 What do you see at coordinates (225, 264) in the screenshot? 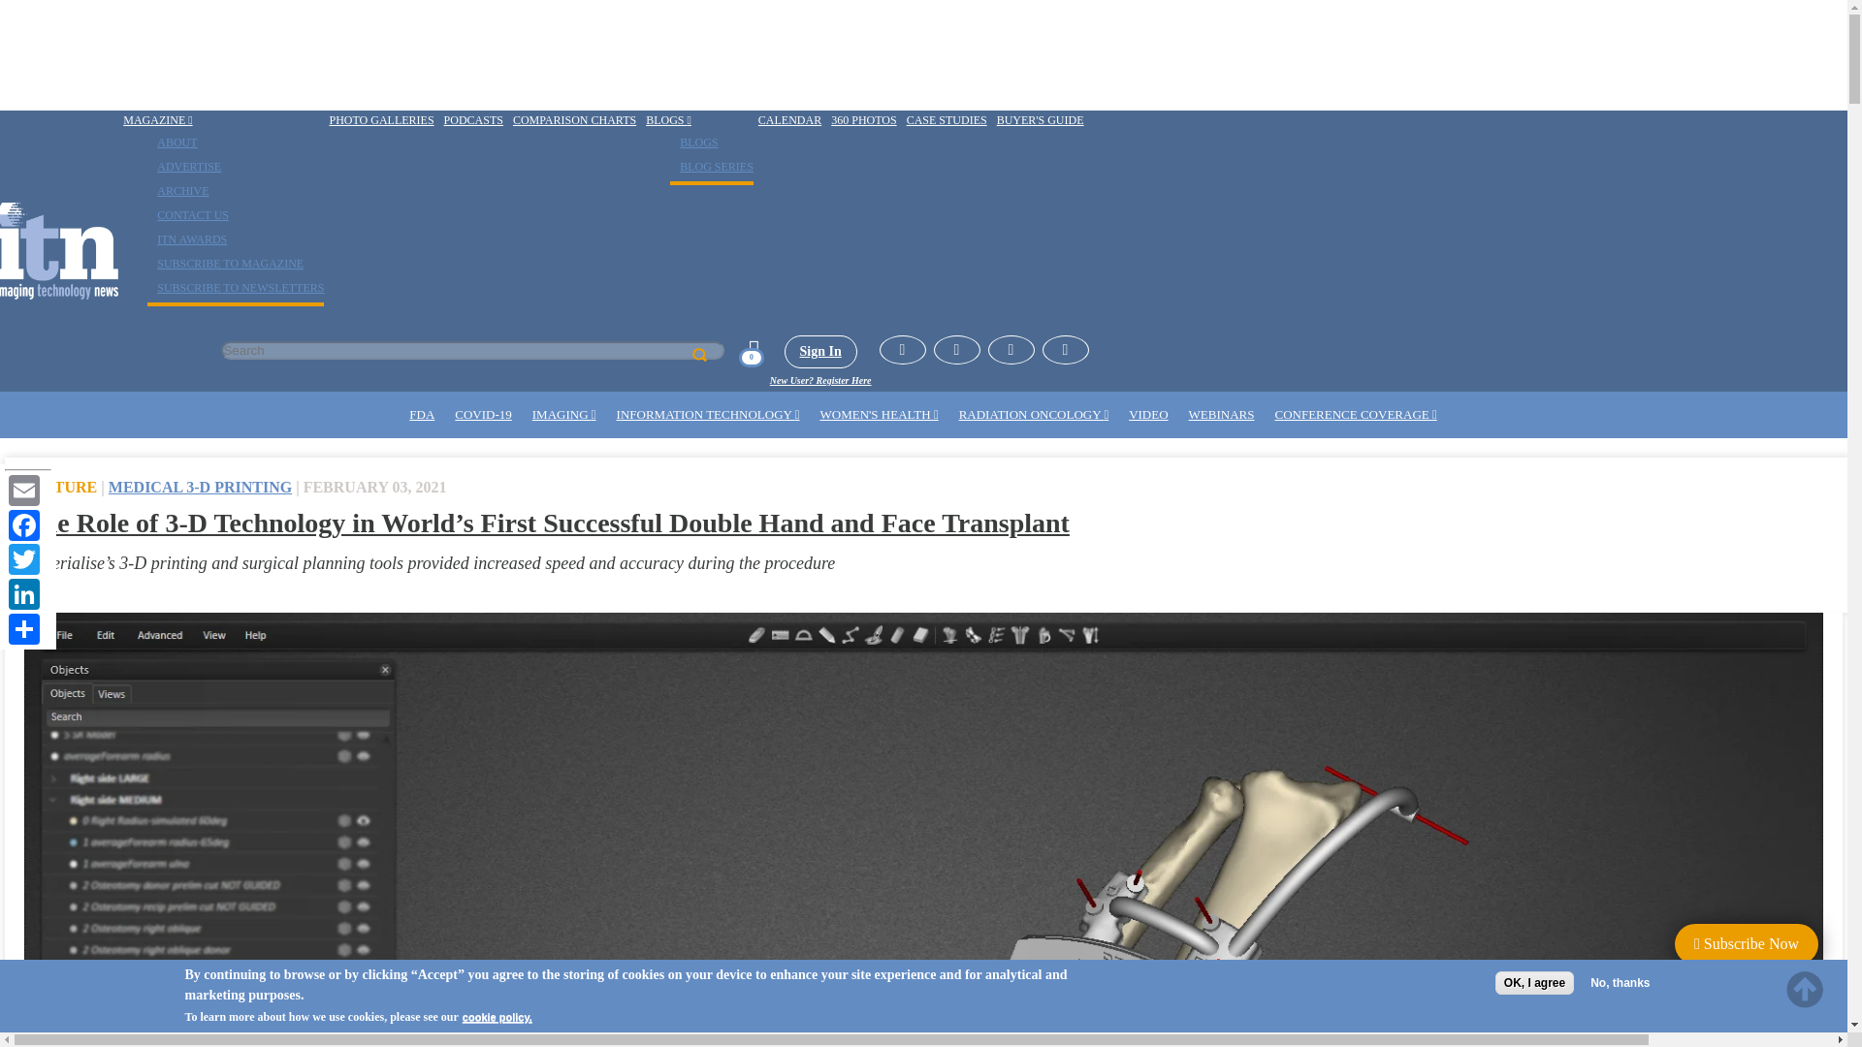
I see `SUBSCRIBE TO MAGAZINE` at bounding box center [225, 264].